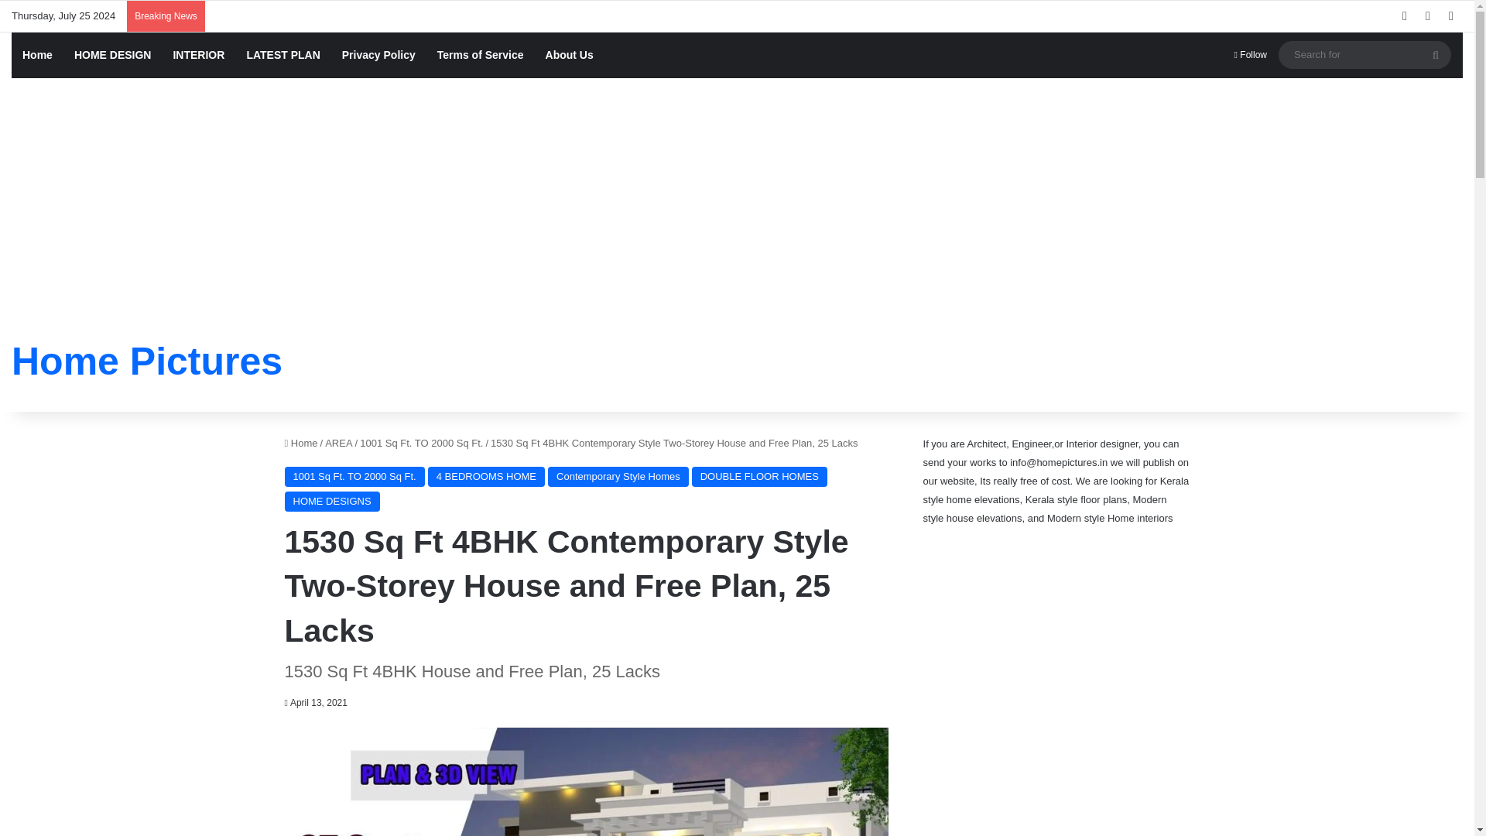 Image resolution: width=1486 pixels, height=836 pixels. I want to click on Home, so click(37, 55).